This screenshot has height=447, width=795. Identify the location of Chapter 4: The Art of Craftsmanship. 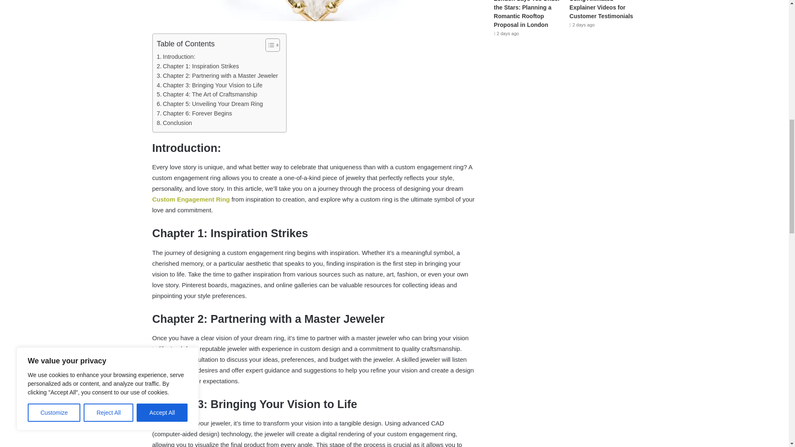
(207, 94).